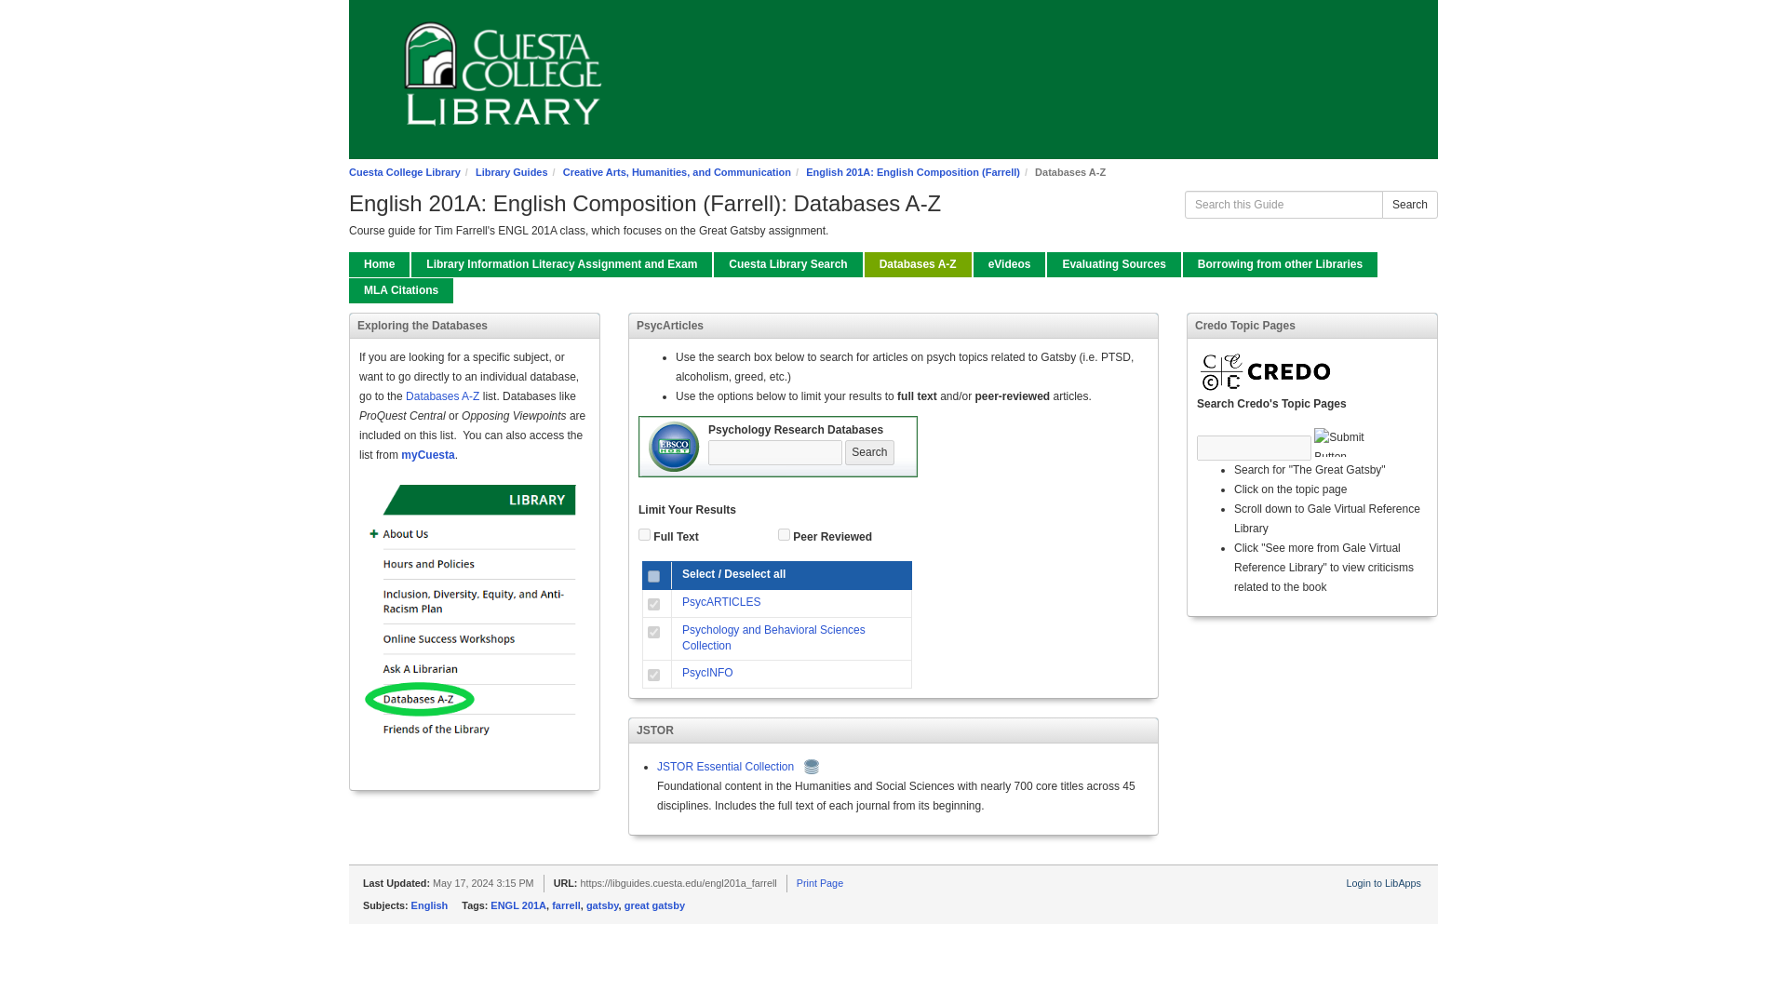 The width and height of the screenshot is (1787, 1005). What do you see at coordinates (725, 766) in the screenshot?
I see `JSTOR Essential Collection` at bounding box center [725, 766].